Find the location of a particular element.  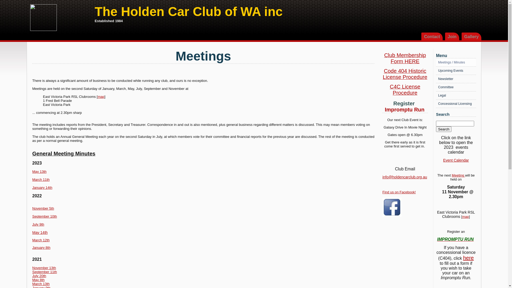

July 9th is located at coordinates (38, 225).